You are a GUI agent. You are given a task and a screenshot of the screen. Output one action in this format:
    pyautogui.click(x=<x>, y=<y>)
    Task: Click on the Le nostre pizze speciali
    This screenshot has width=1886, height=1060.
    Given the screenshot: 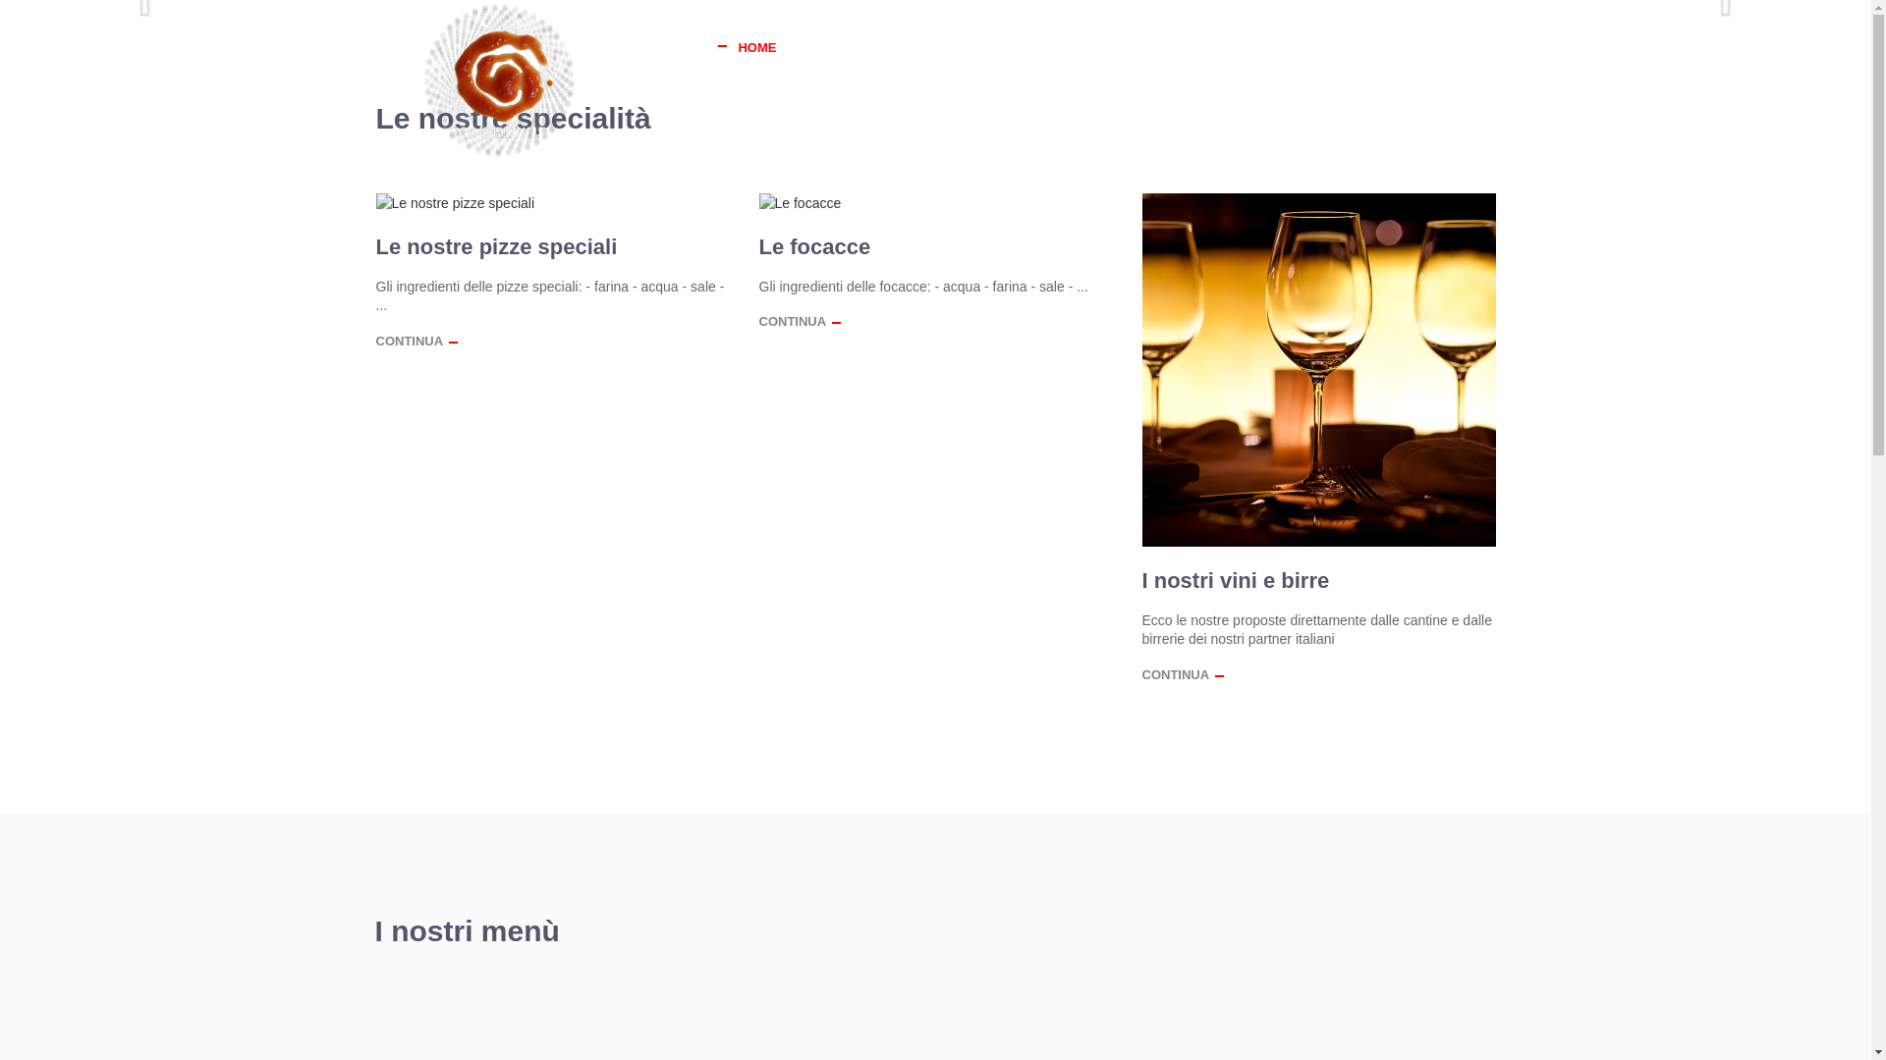 What is the action you would take?
    pyautogui.click(x=496, y=247)
    